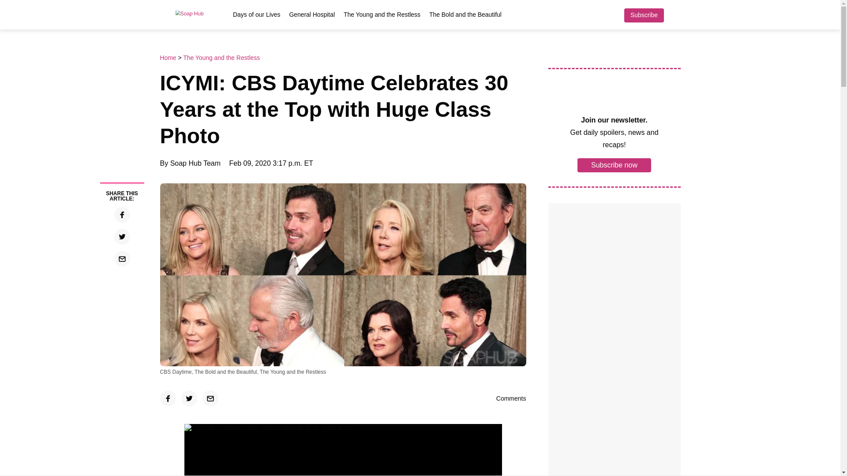 This screenshot has height=476, width=847. I want to click on Click to email a link to a friend, so click(210, 398).